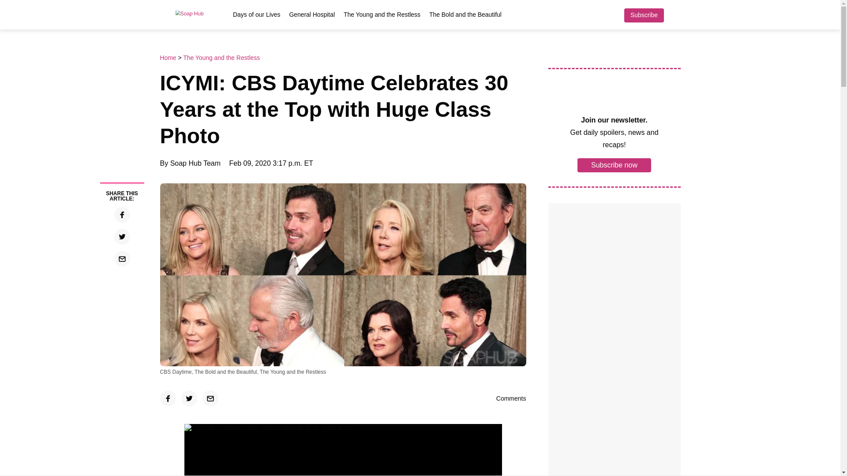 This screenshot has height=476, width=847. I want to click on Click to email a link to a friend, so click(210, 398).